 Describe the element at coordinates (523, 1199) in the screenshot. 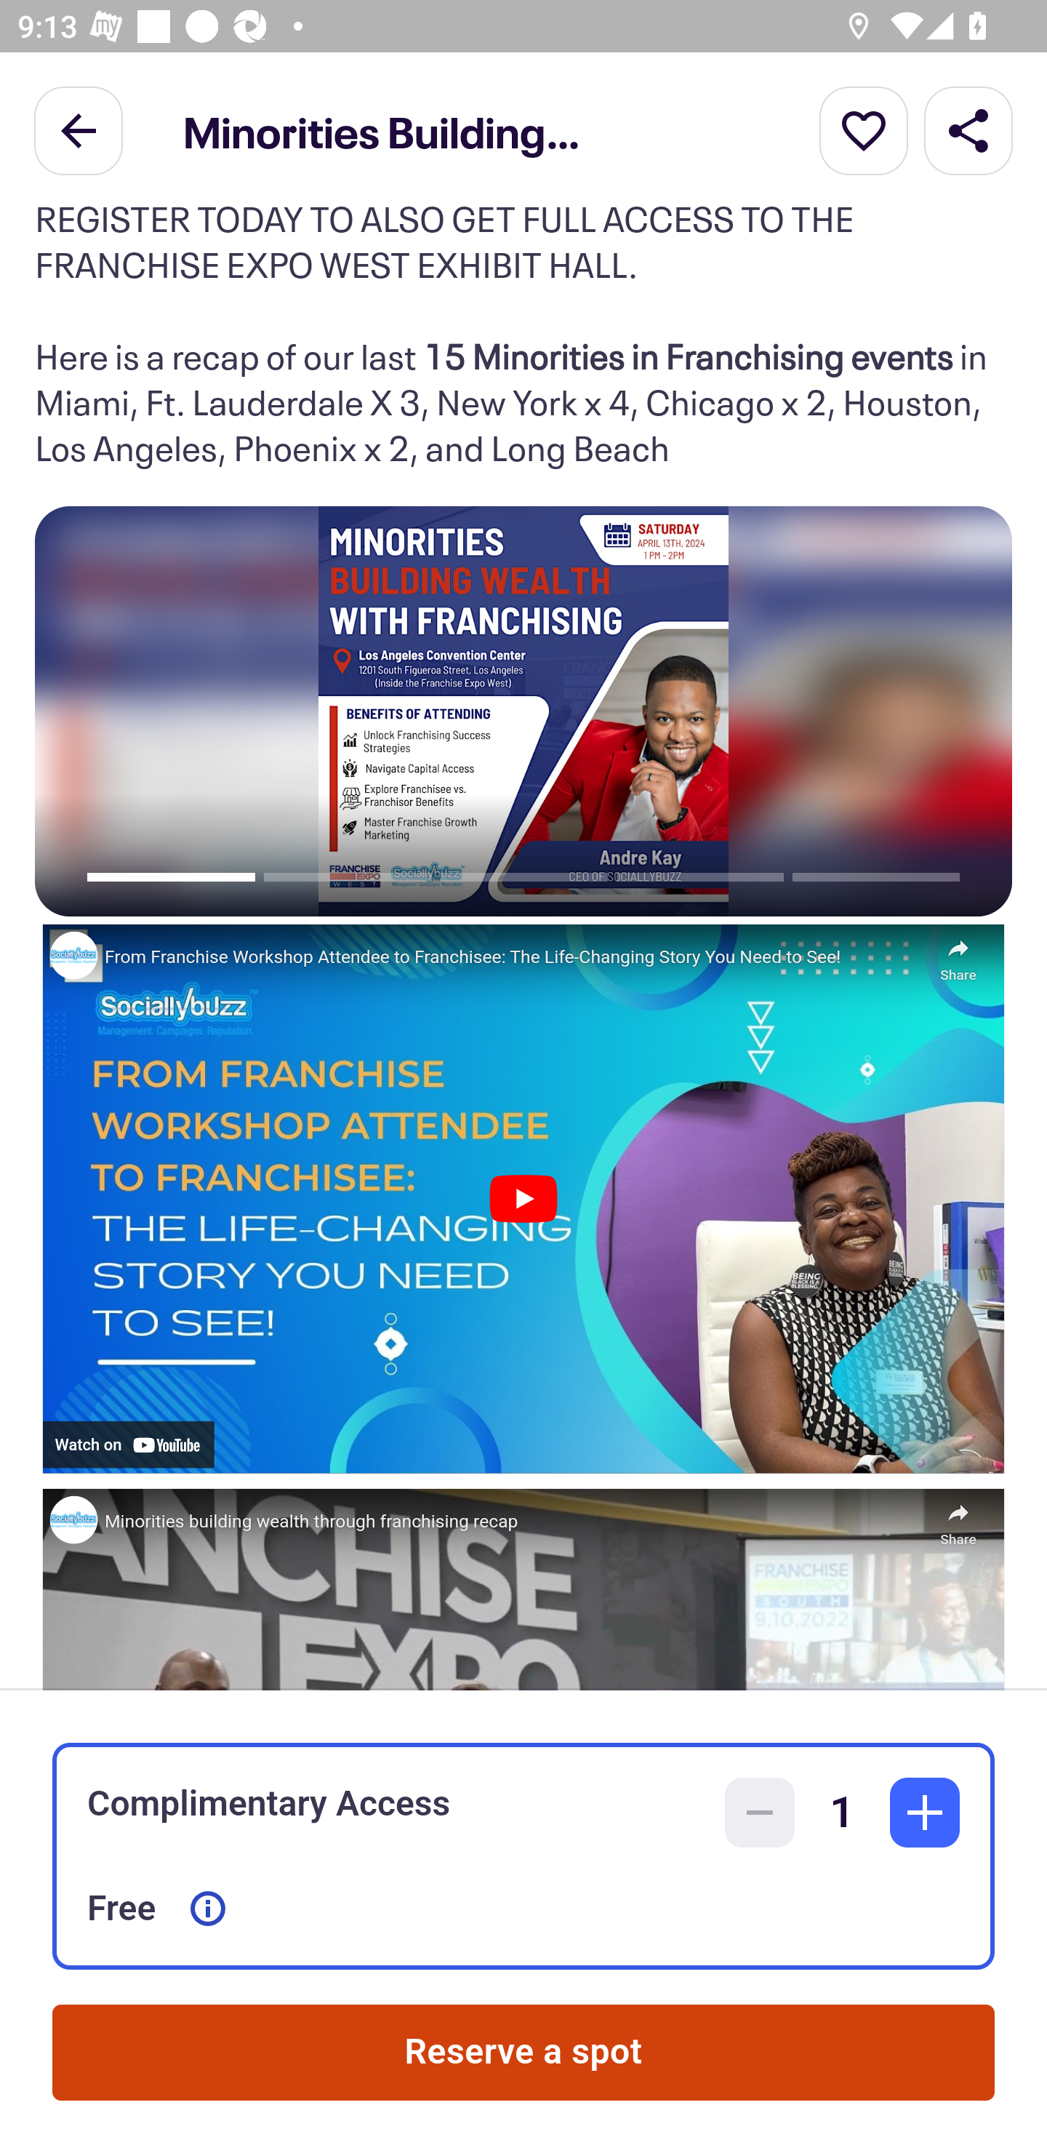

I see `Play` at that location.